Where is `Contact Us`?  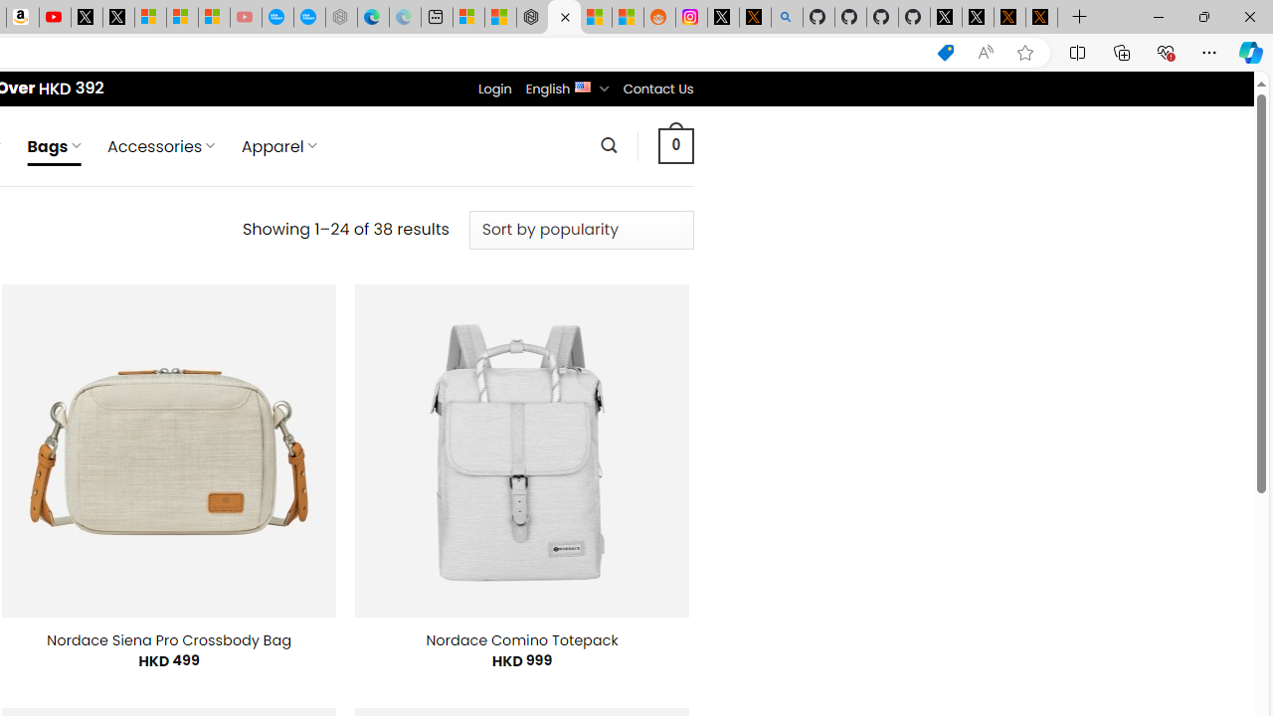 Contact Us is located at coordinates (657, 89).